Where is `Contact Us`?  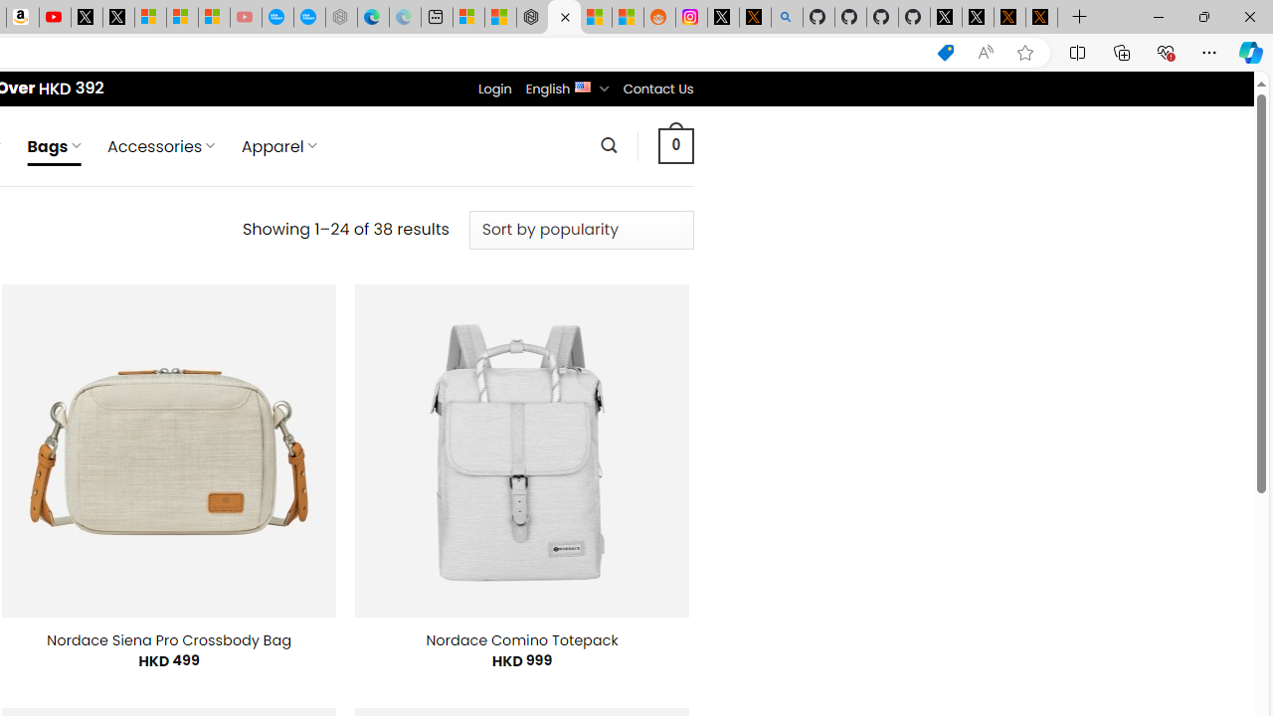 Contact Us is located at coordinates (657, 89).